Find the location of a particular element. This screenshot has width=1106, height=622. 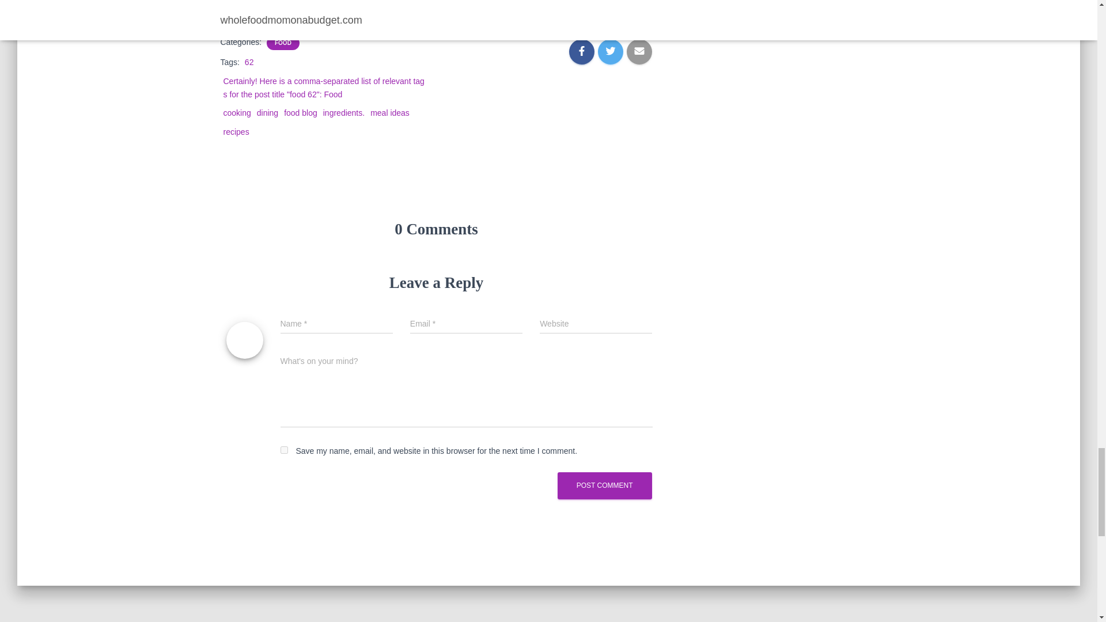

meal ideas is located at coordinates (389, 113).